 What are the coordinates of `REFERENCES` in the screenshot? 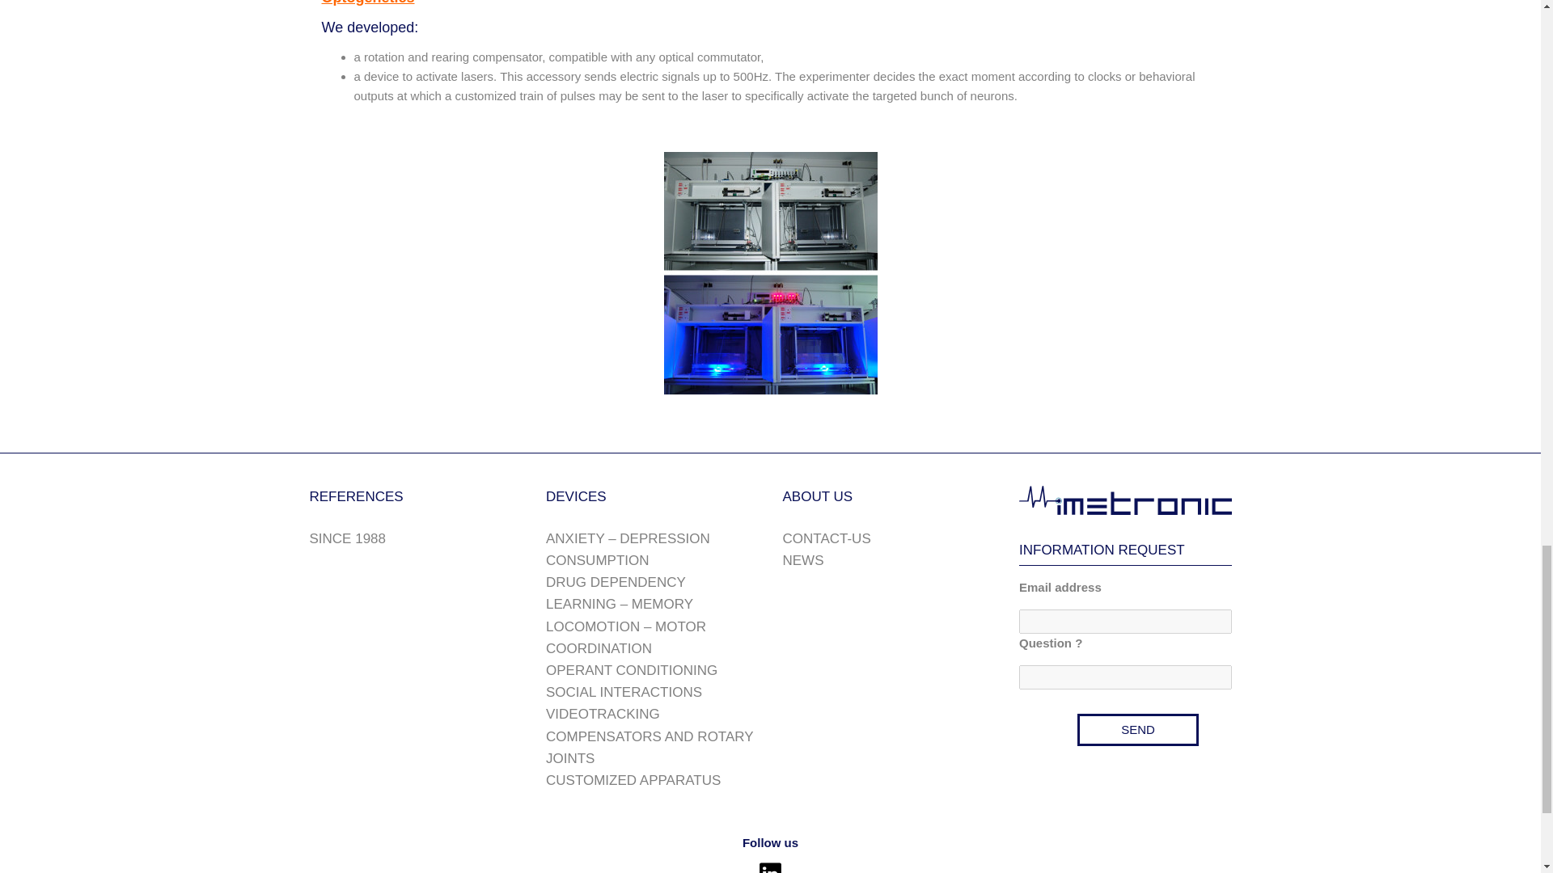 It's located at (356, 496).